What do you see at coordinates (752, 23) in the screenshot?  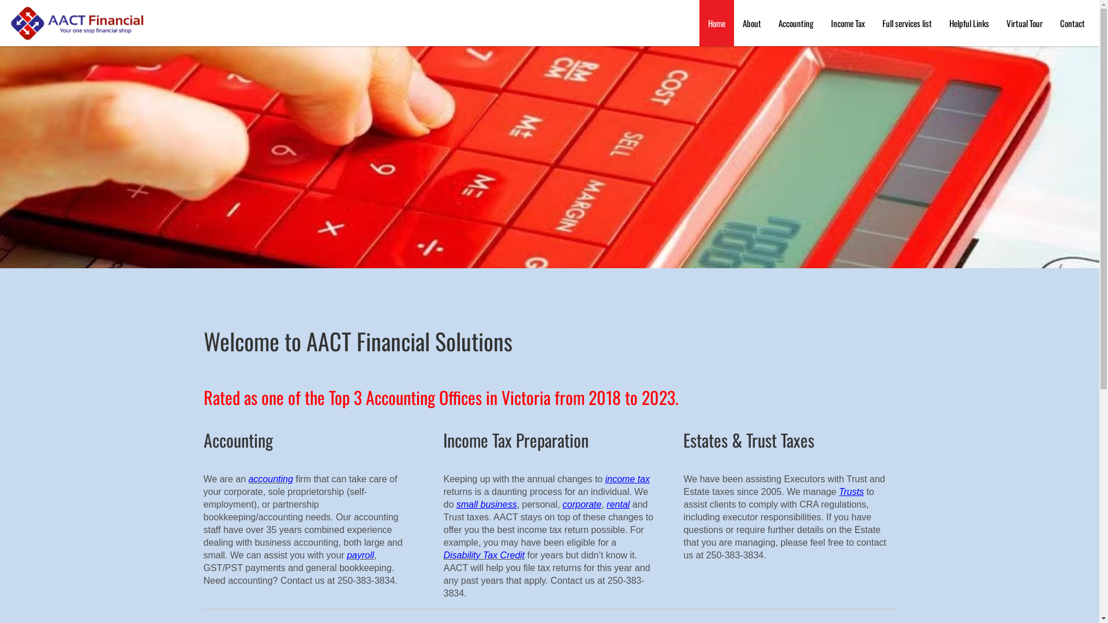 I see `About` at bounding box center [752, 23].